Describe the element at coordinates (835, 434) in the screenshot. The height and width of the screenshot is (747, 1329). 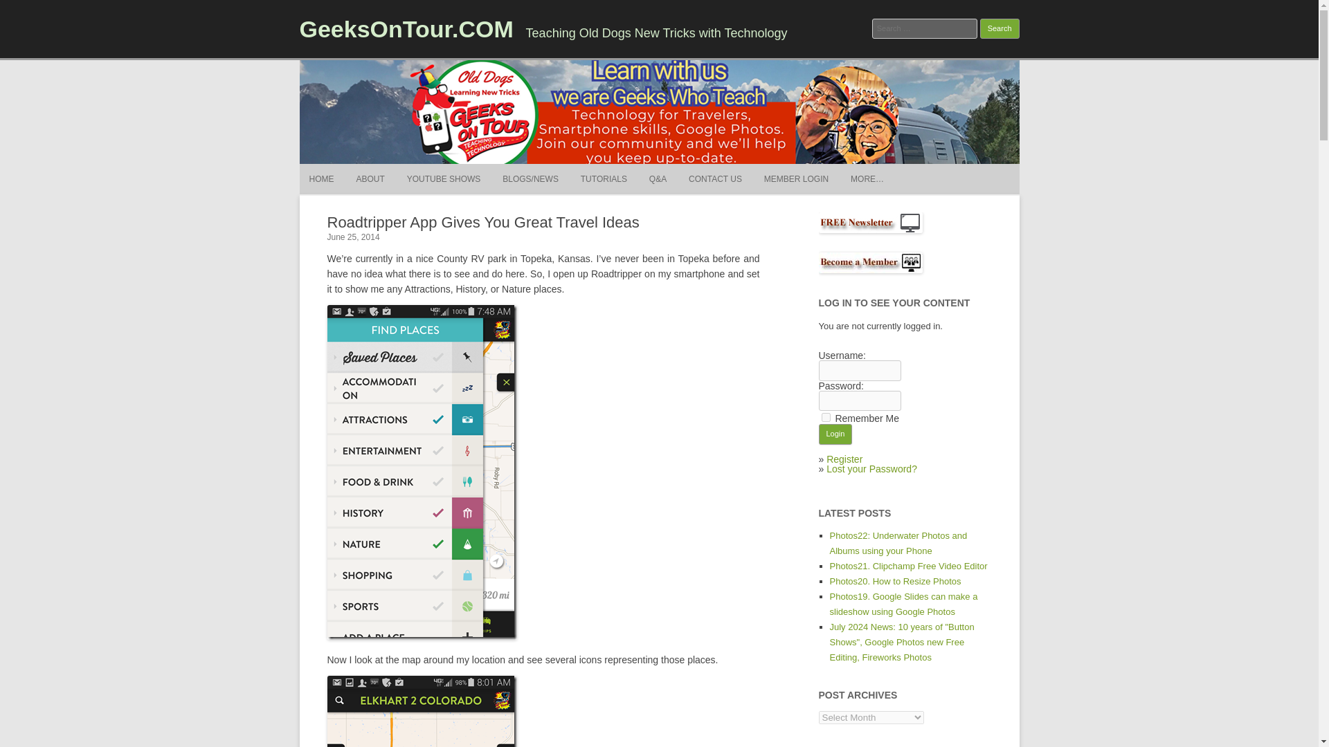
I see `Login` at that location.